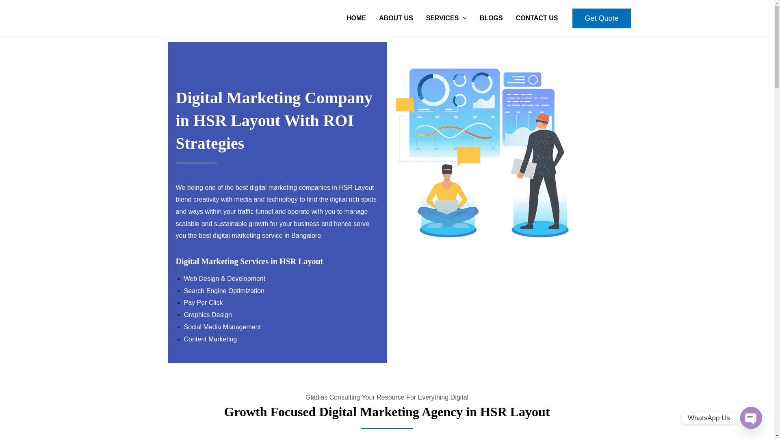 Image resolution: width=780 pixels, height=439 pixels. I want to click on HOME, so click(356, 18).